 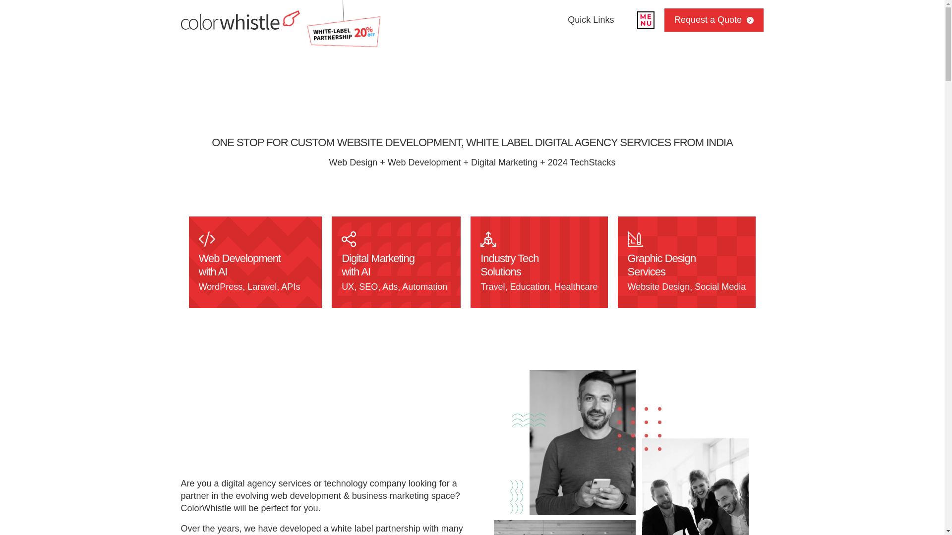 What do you see at coordinates (396, 263) in the screenshot?
I see `Digital Marketing with AI - UX, SEO, Ads, Automation` at bounding box center [396, 263].